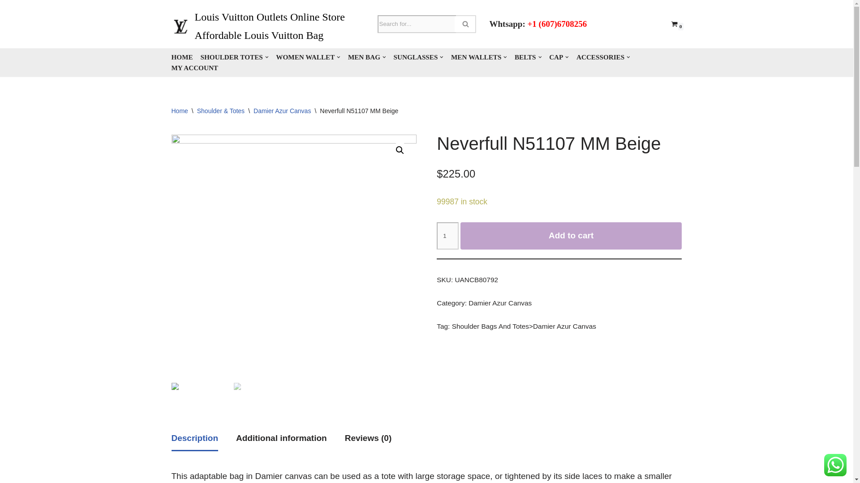 The width and height of the screenshot is (860, 483). What do you see at coordinates (7, 19) in the screenshot?
I see `Skip to content` at bounding box center [7, 19].